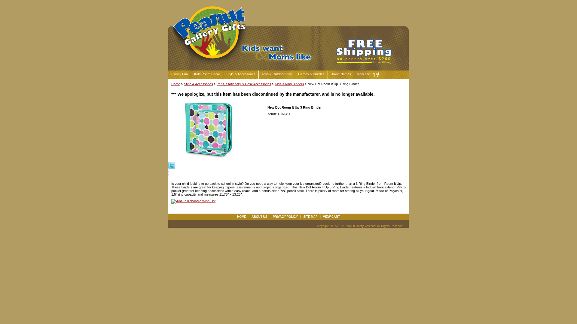  Describe the element at coordinates (180, 75) in the screenshot. I see `Plushy Fun` at that location.